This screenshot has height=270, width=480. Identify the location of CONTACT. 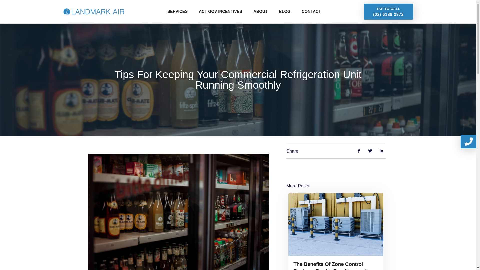
(311, 11).